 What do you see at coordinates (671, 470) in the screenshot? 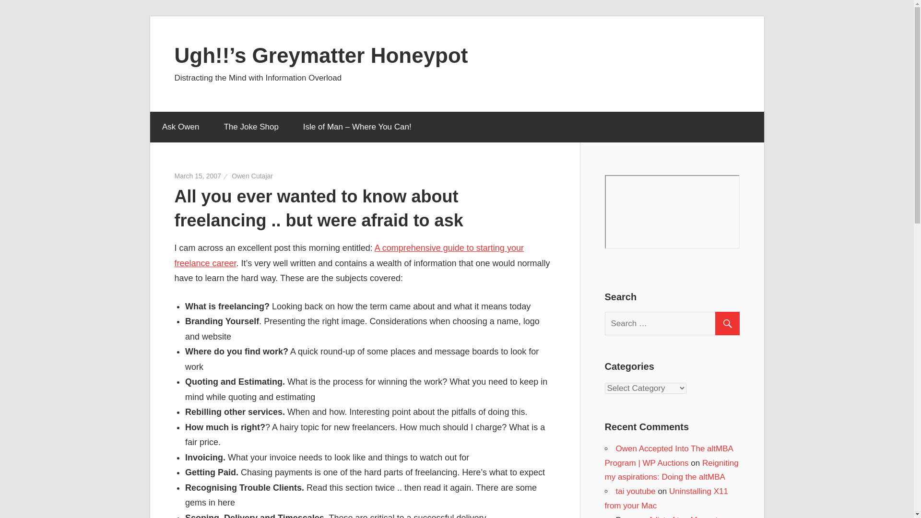
I see `Reigniting my aspirations: Doing the altMBA` at bounding box center [671, 470].